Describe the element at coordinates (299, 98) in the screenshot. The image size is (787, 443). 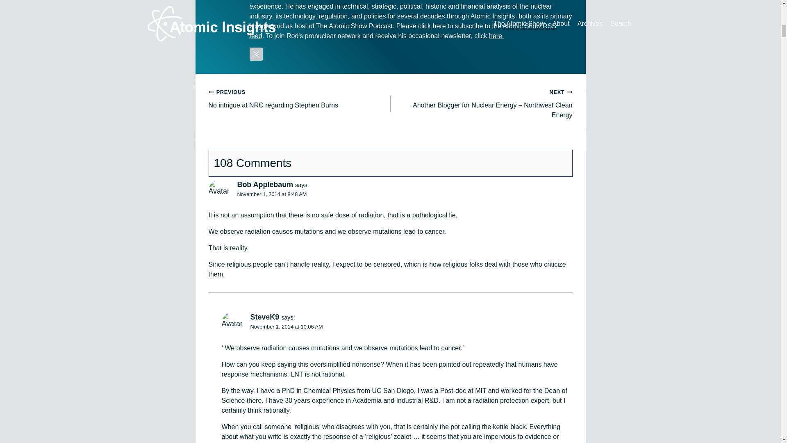
I see `Follow Rod Adams on X formerly Twitter` at that location.